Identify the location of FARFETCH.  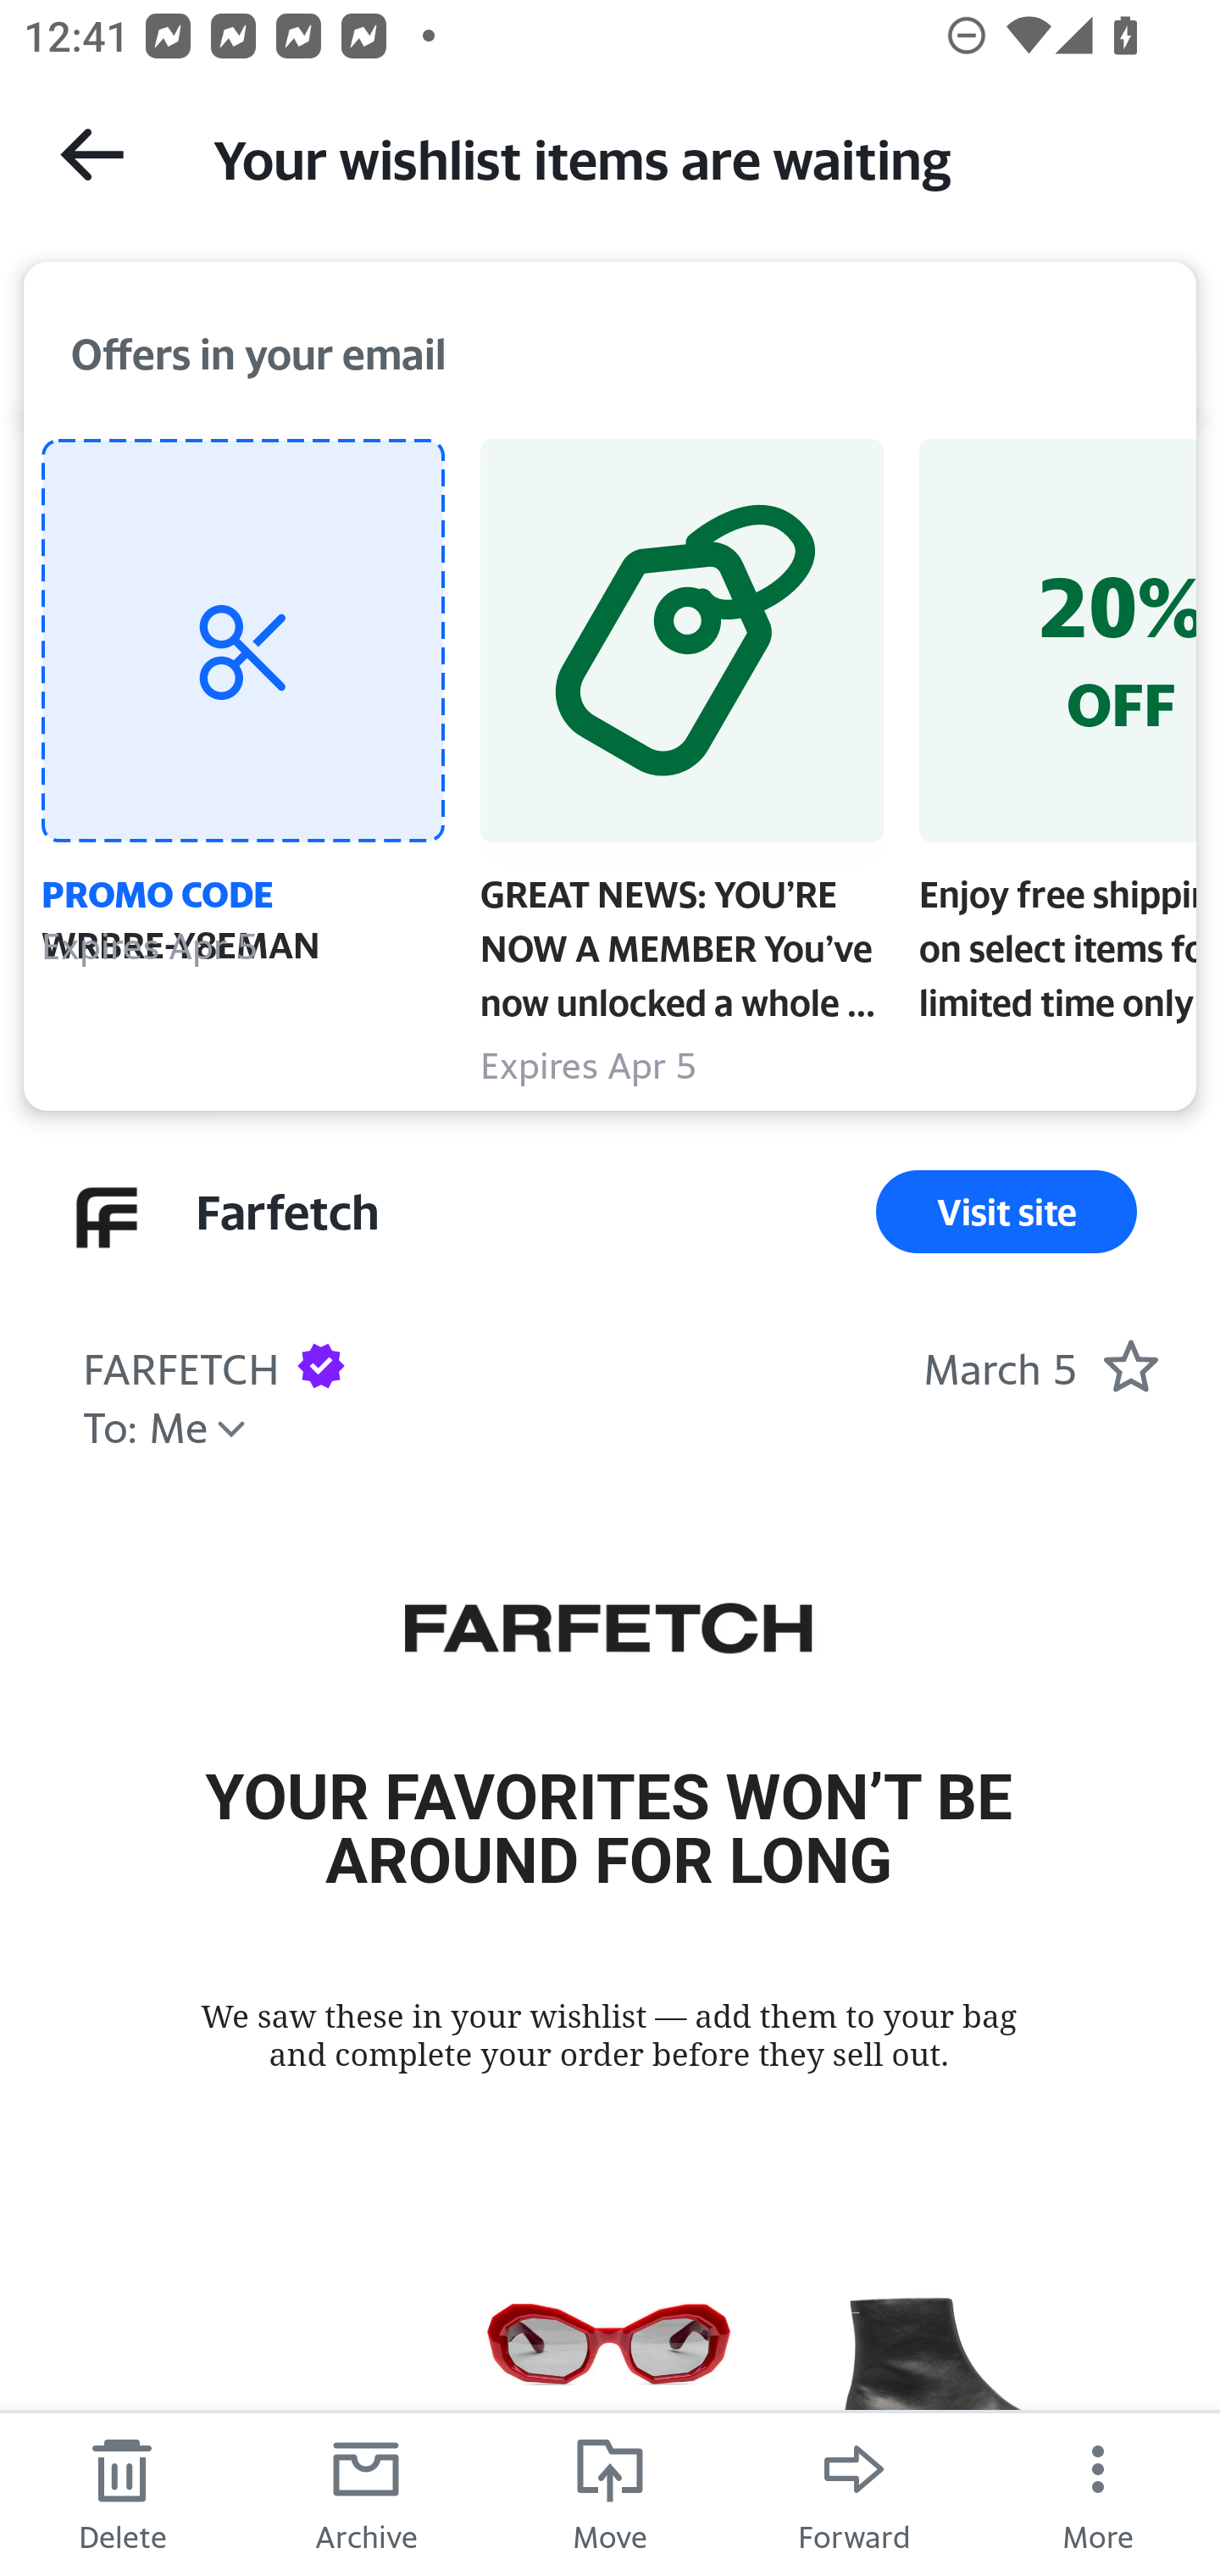
(608, 1633).